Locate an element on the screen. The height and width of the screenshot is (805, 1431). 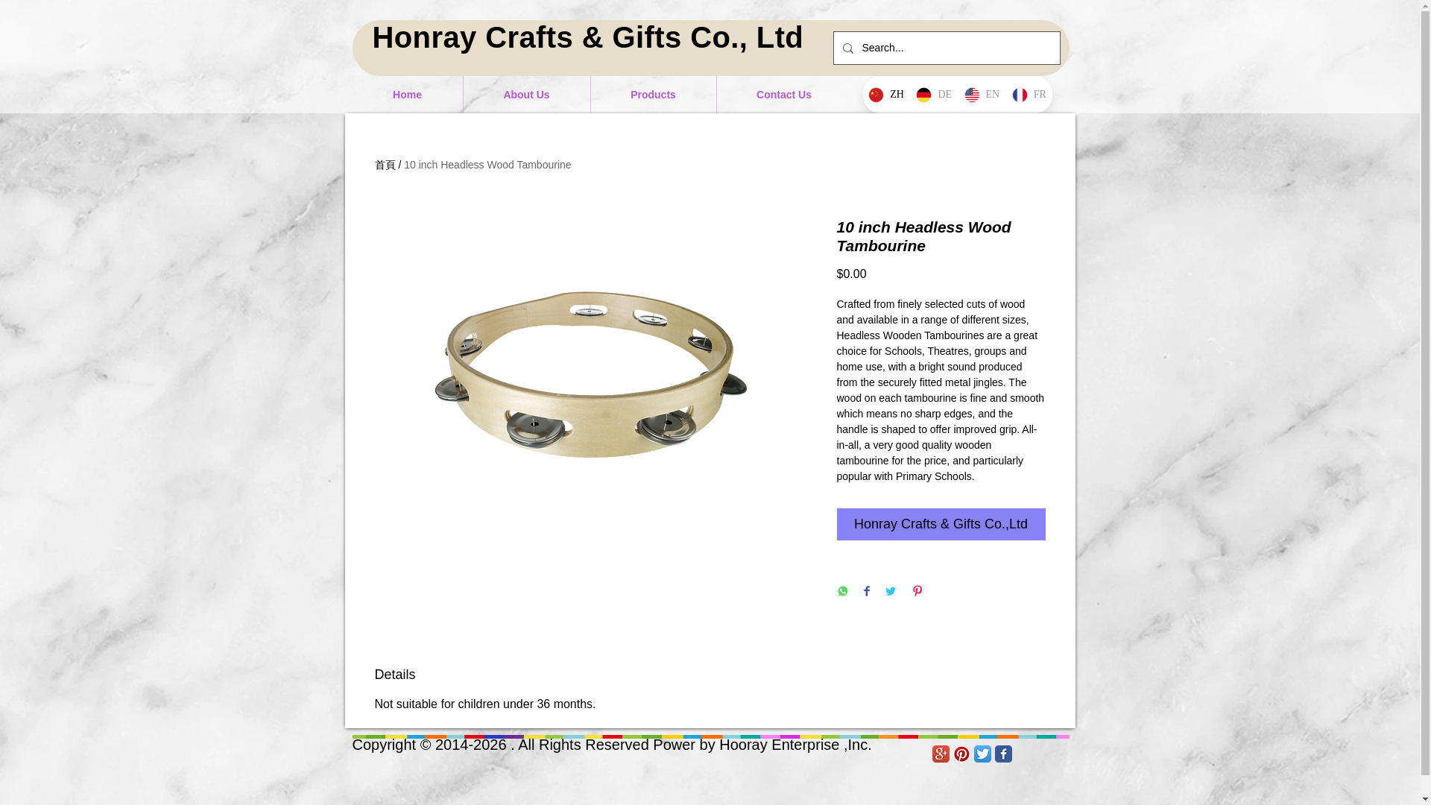
EN is located at coordinates (981, 94).